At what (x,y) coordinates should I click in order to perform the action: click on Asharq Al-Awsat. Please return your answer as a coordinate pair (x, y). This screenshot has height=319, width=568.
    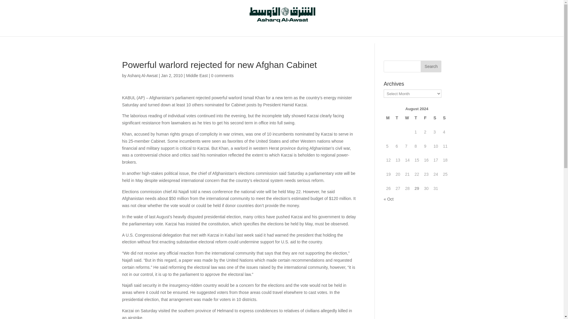
    Looking at the image, I should click on (142, 76).